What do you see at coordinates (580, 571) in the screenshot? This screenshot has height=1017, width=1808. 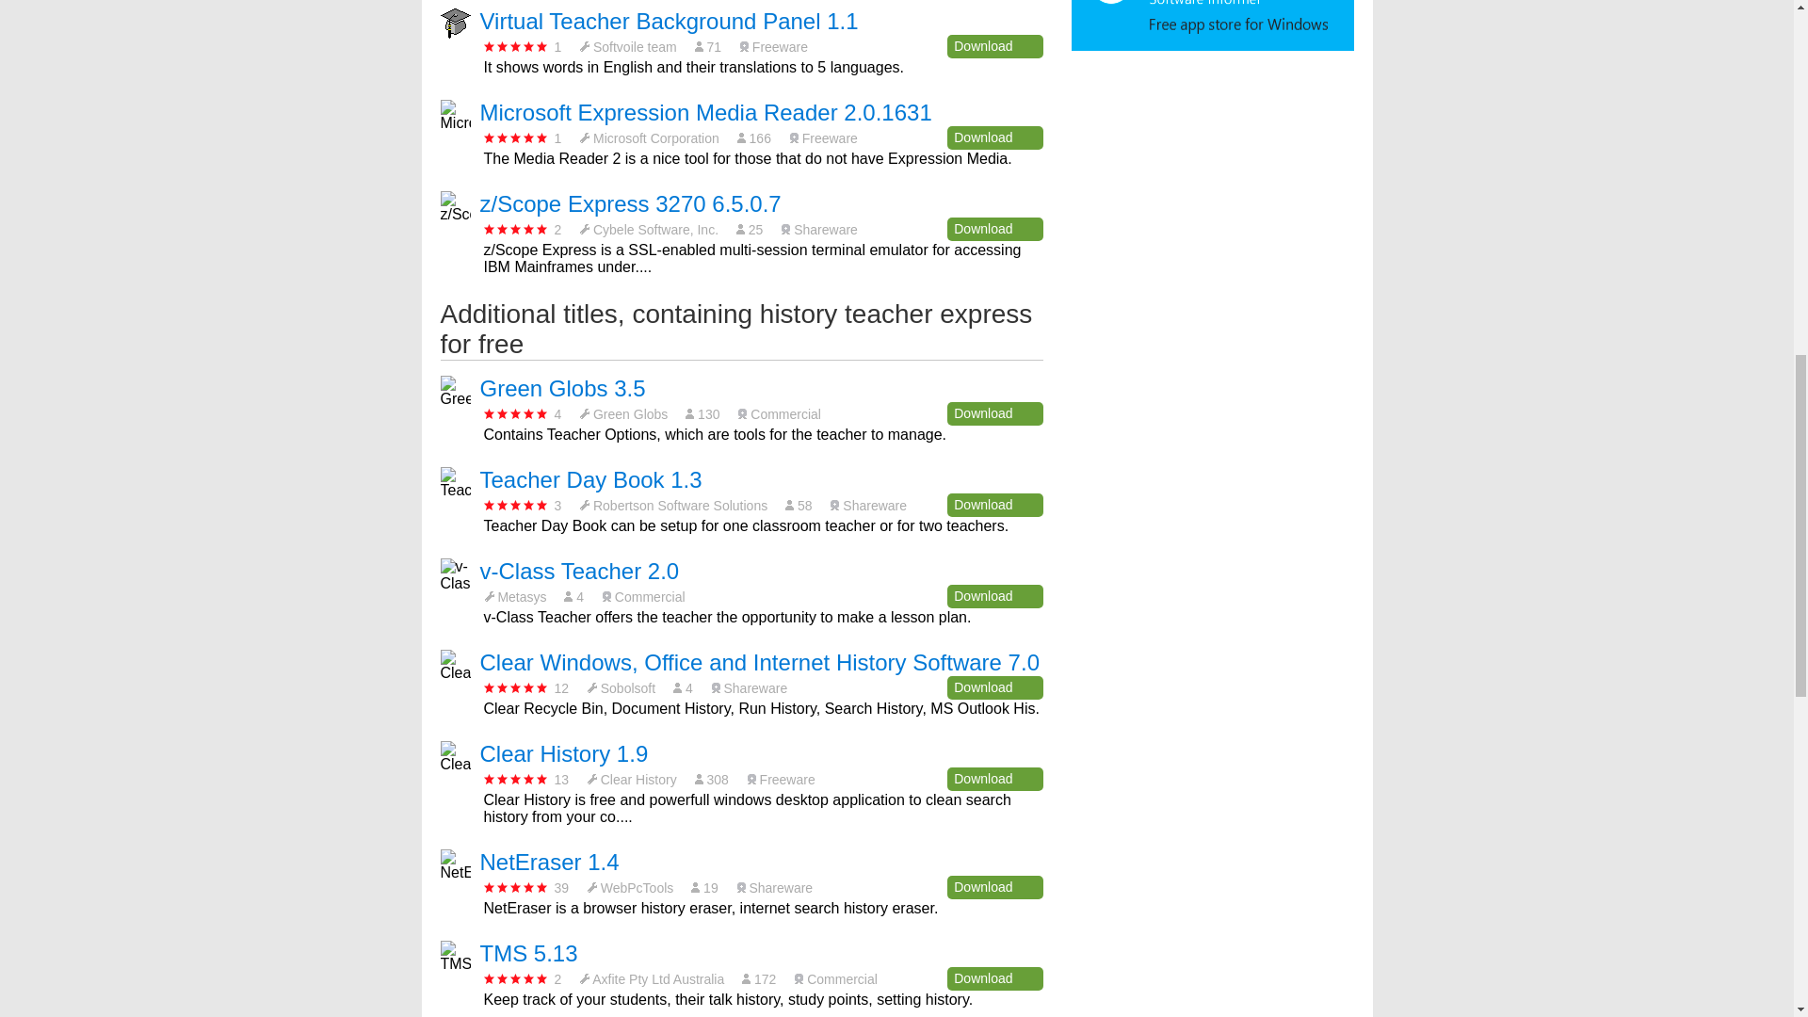 I see `v-Class Teacher 2.0` at bounding box center [580, 571].